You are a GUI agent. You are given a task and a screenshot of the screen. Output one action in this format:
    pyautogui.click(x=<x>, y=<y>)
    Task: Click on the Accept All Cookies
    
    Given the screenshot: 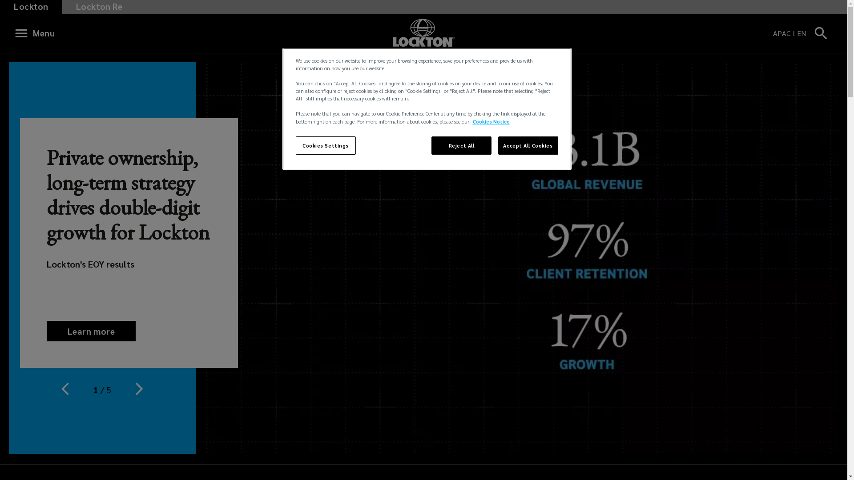 What is the action you would take?
    pyautogui.click(x=528, y=146)
    